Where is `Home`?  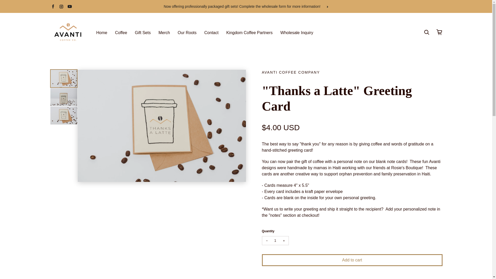 Home is located at coordinates (102, 33).